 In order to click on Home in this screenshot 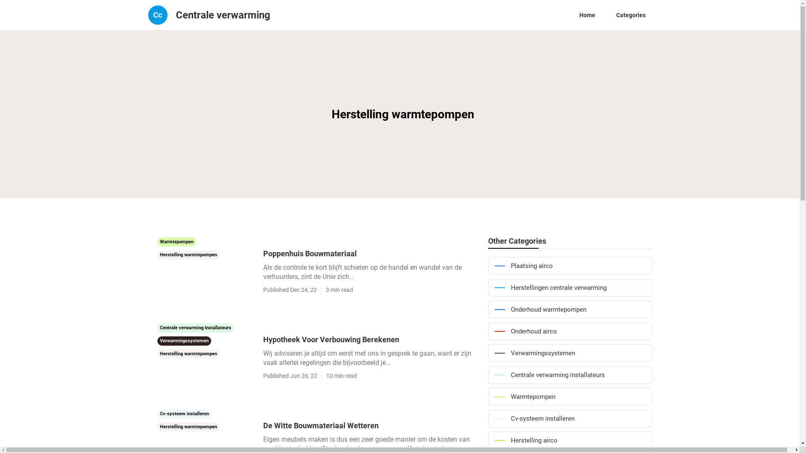, I will do `click(587, 15)`.